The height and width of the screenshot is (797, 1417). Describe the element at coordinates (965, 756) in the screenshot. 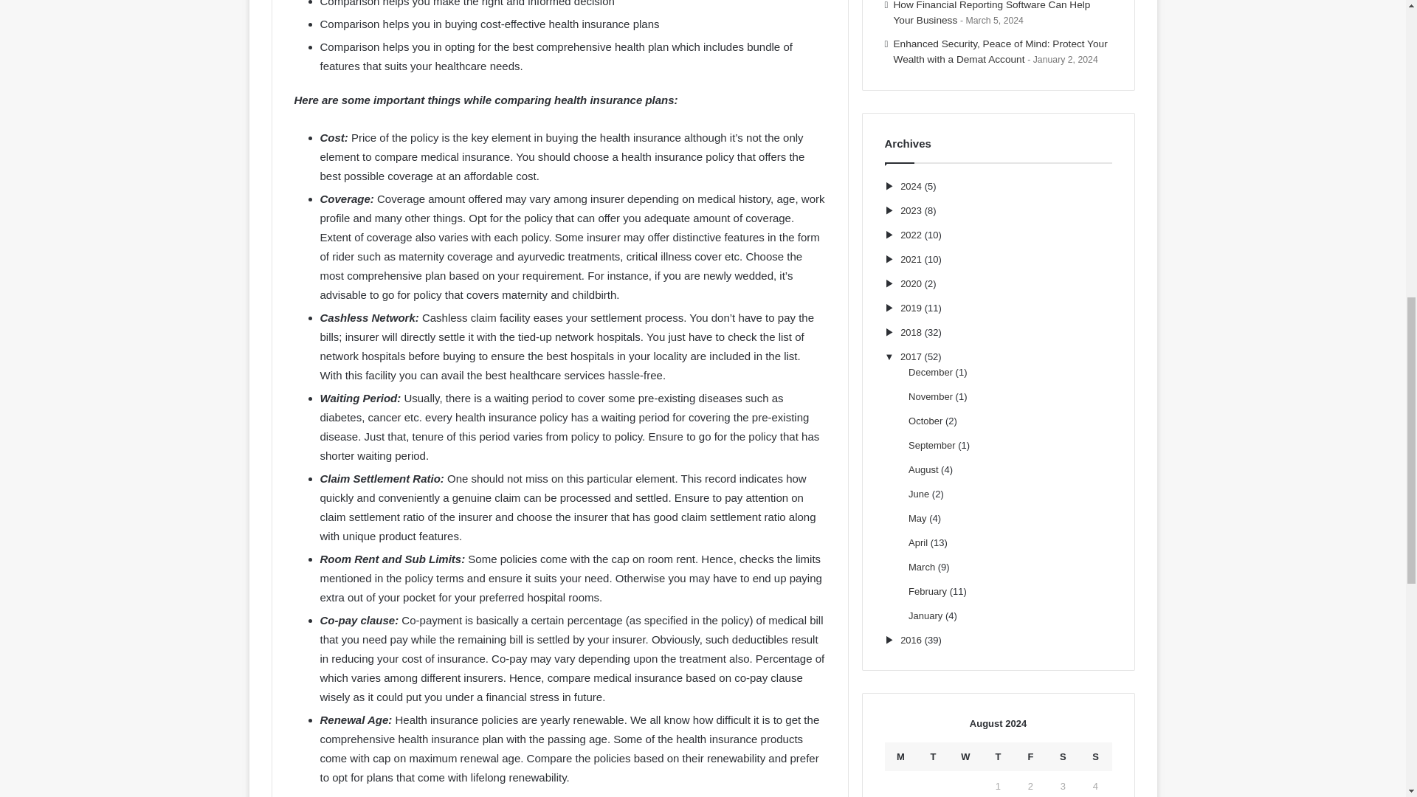

I see `Wednesday` at that location.